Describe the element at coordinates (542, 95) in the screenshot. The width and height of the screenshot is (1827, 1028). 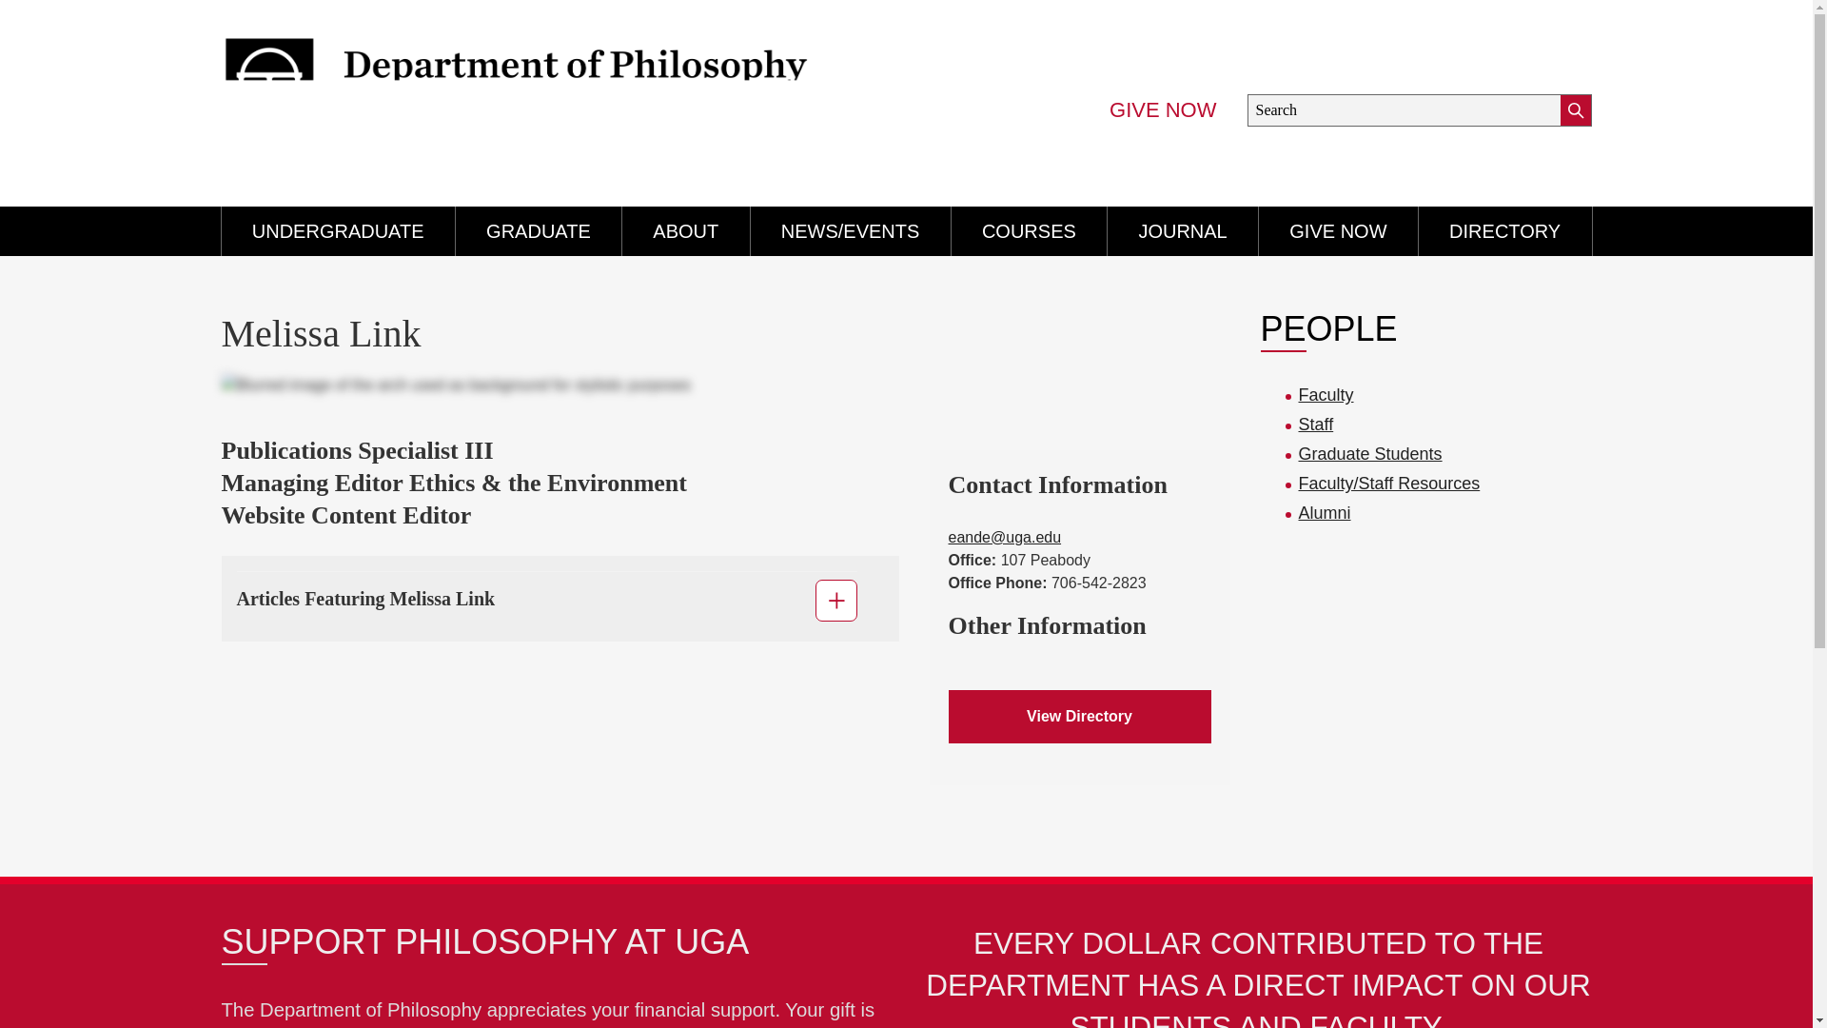
I see `Home` at that location.